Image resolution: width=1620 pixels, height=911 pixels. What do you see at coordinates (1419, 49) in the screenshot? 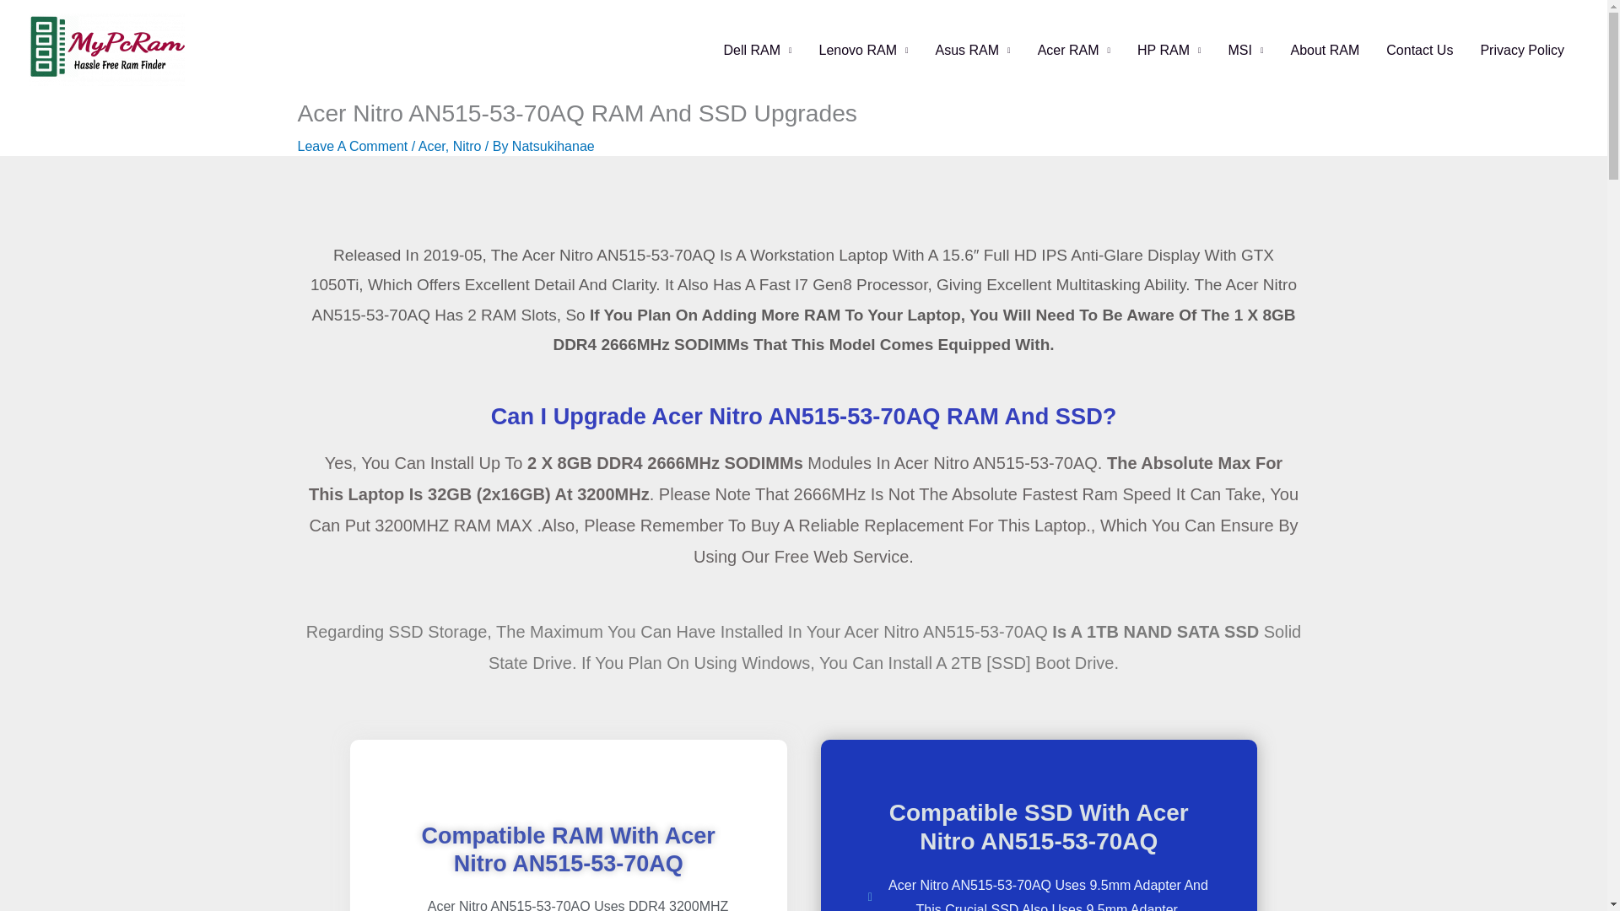
I see `Contact Us` at bounding box center [1419, 49].